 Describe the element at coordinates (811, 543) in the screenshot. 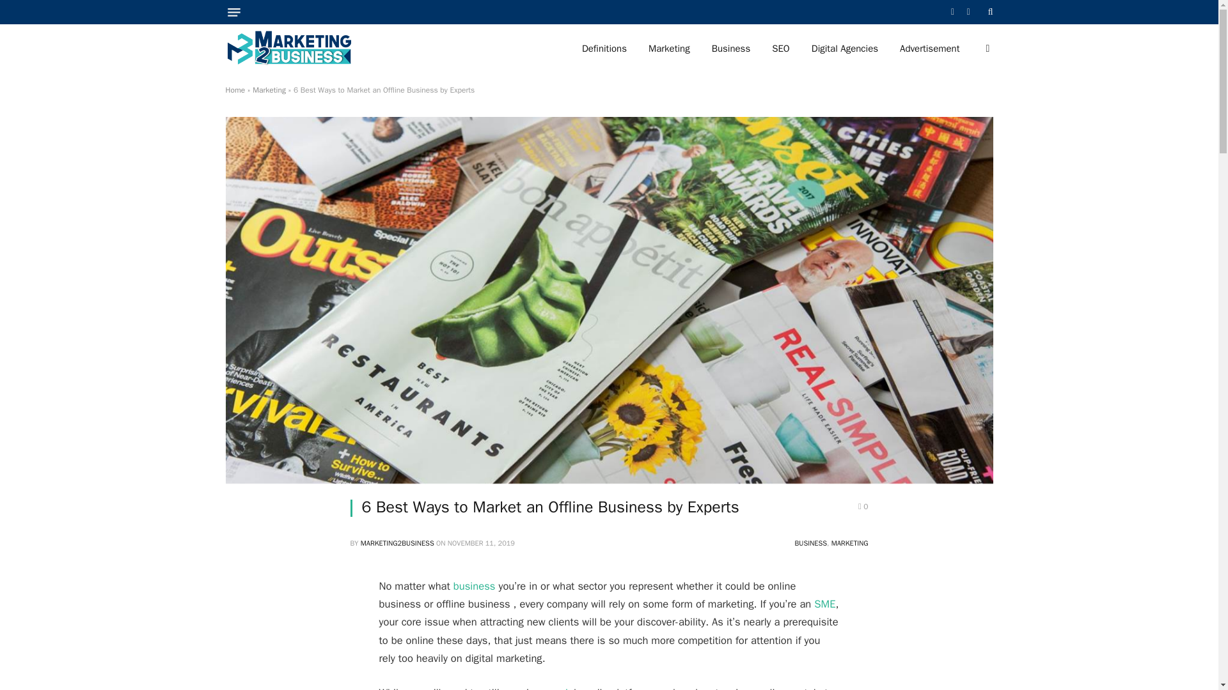

I see `BUSINESS` at that location.